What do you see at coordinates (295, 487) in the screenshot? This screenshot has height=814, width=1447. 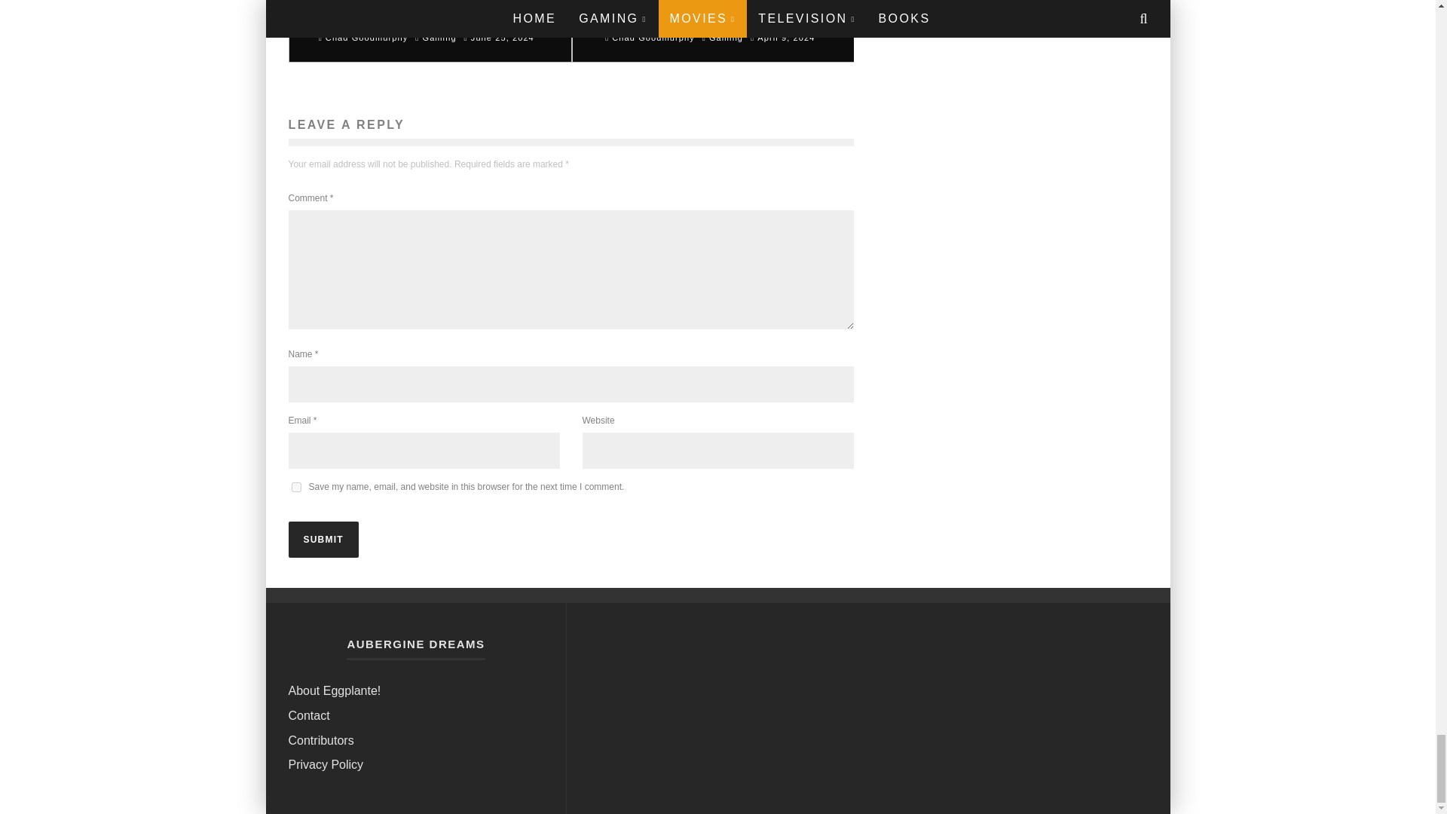 I see `yes` at bounding box center [295, 487].